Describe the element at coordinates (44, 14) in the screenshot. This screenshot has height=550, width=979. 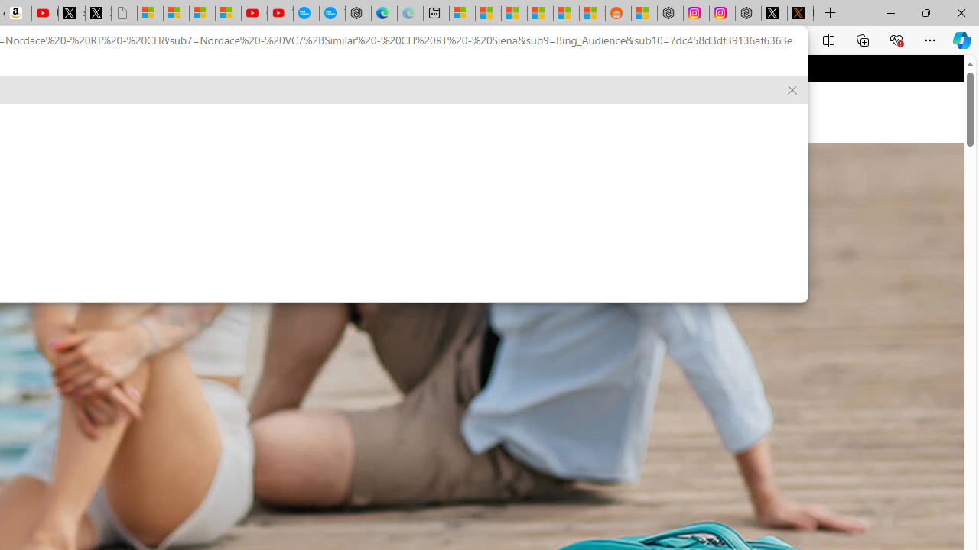
I see `Day 1: Arriving in Yemen (surreal to be here) - YouTube` at that location.